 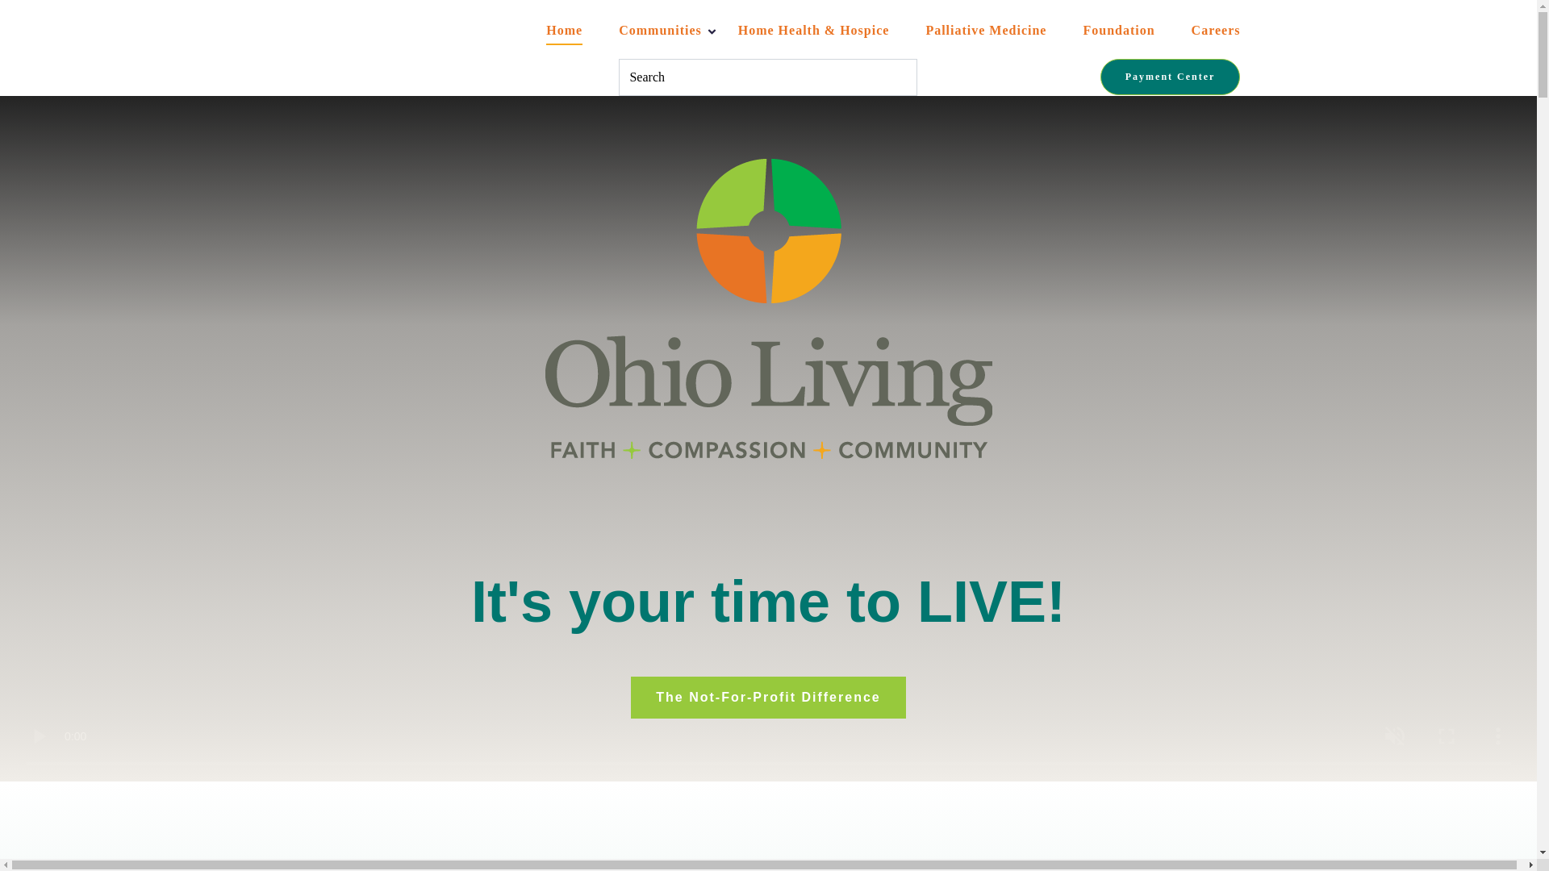 I want to click on Payment Center, so click(x=1170, y=77).